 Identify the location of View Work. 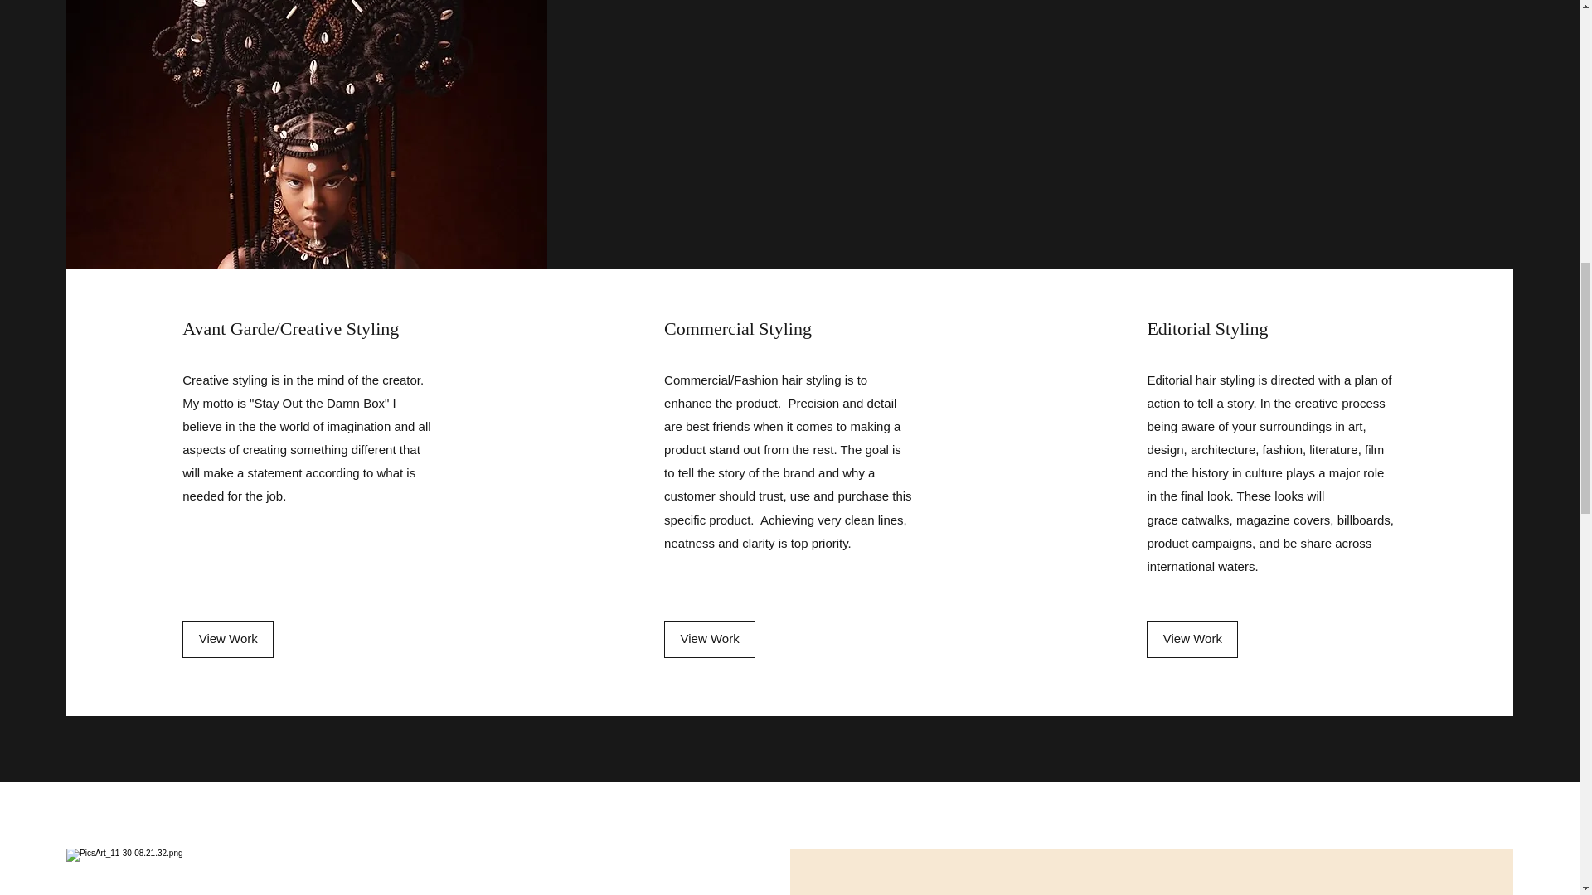
(228, 639).